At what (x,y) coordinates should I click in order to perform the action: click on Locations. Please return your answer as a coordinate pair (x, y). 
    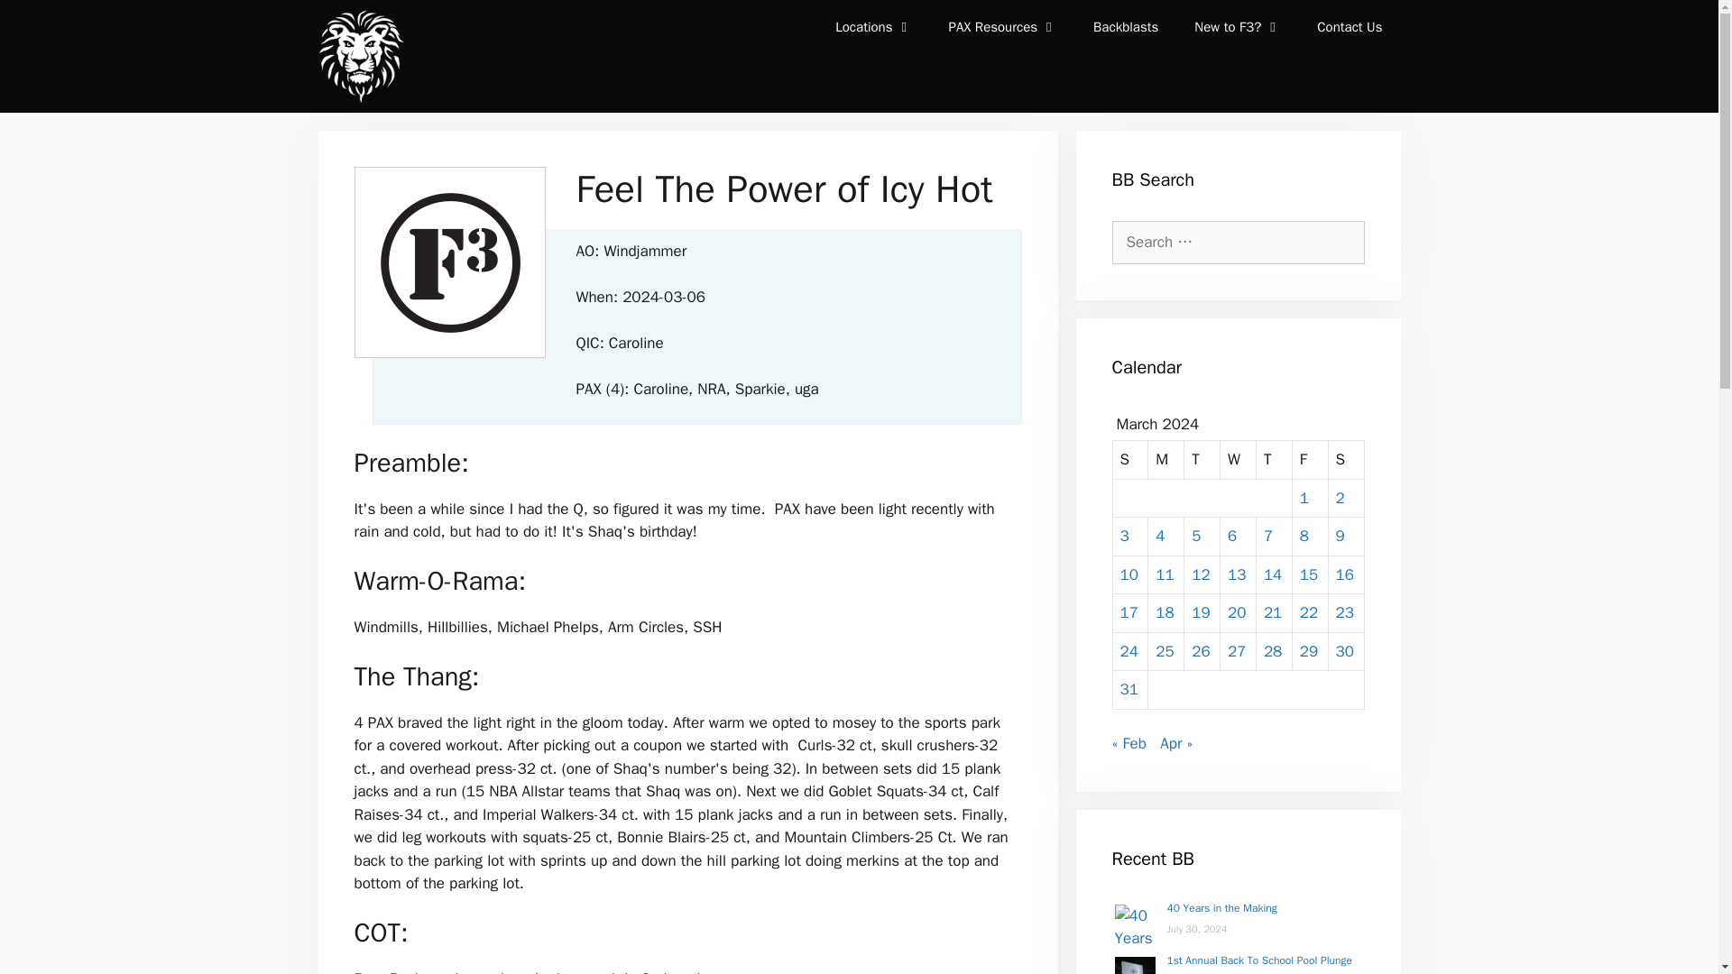
    Looking at the image, I should click on (873, 27).